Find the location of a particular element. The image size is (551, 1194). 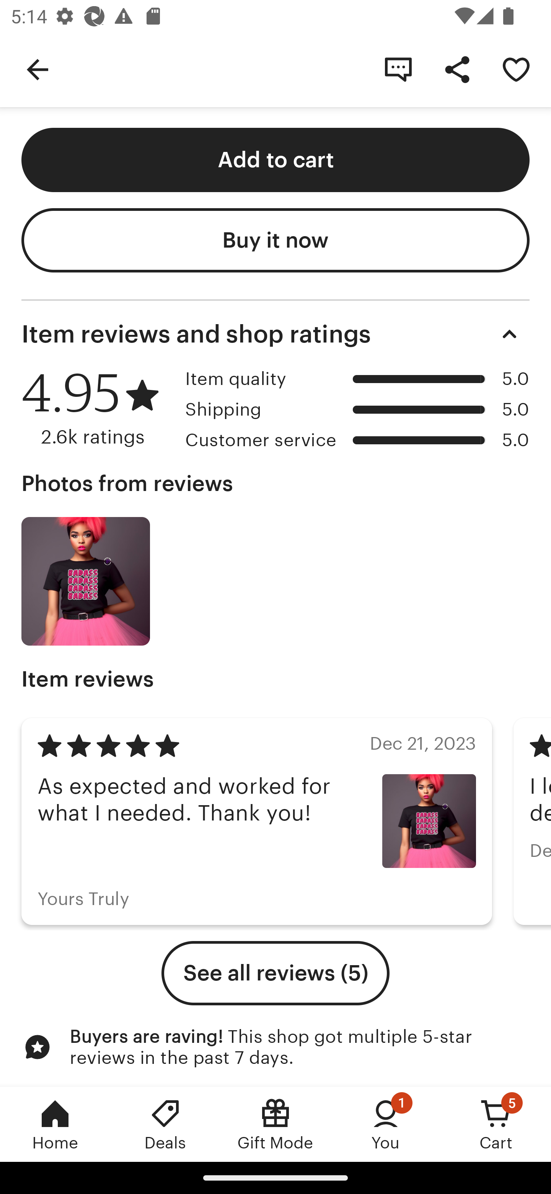

Cart, 5 new notifications Cart is located at coordinates (496, 1124).